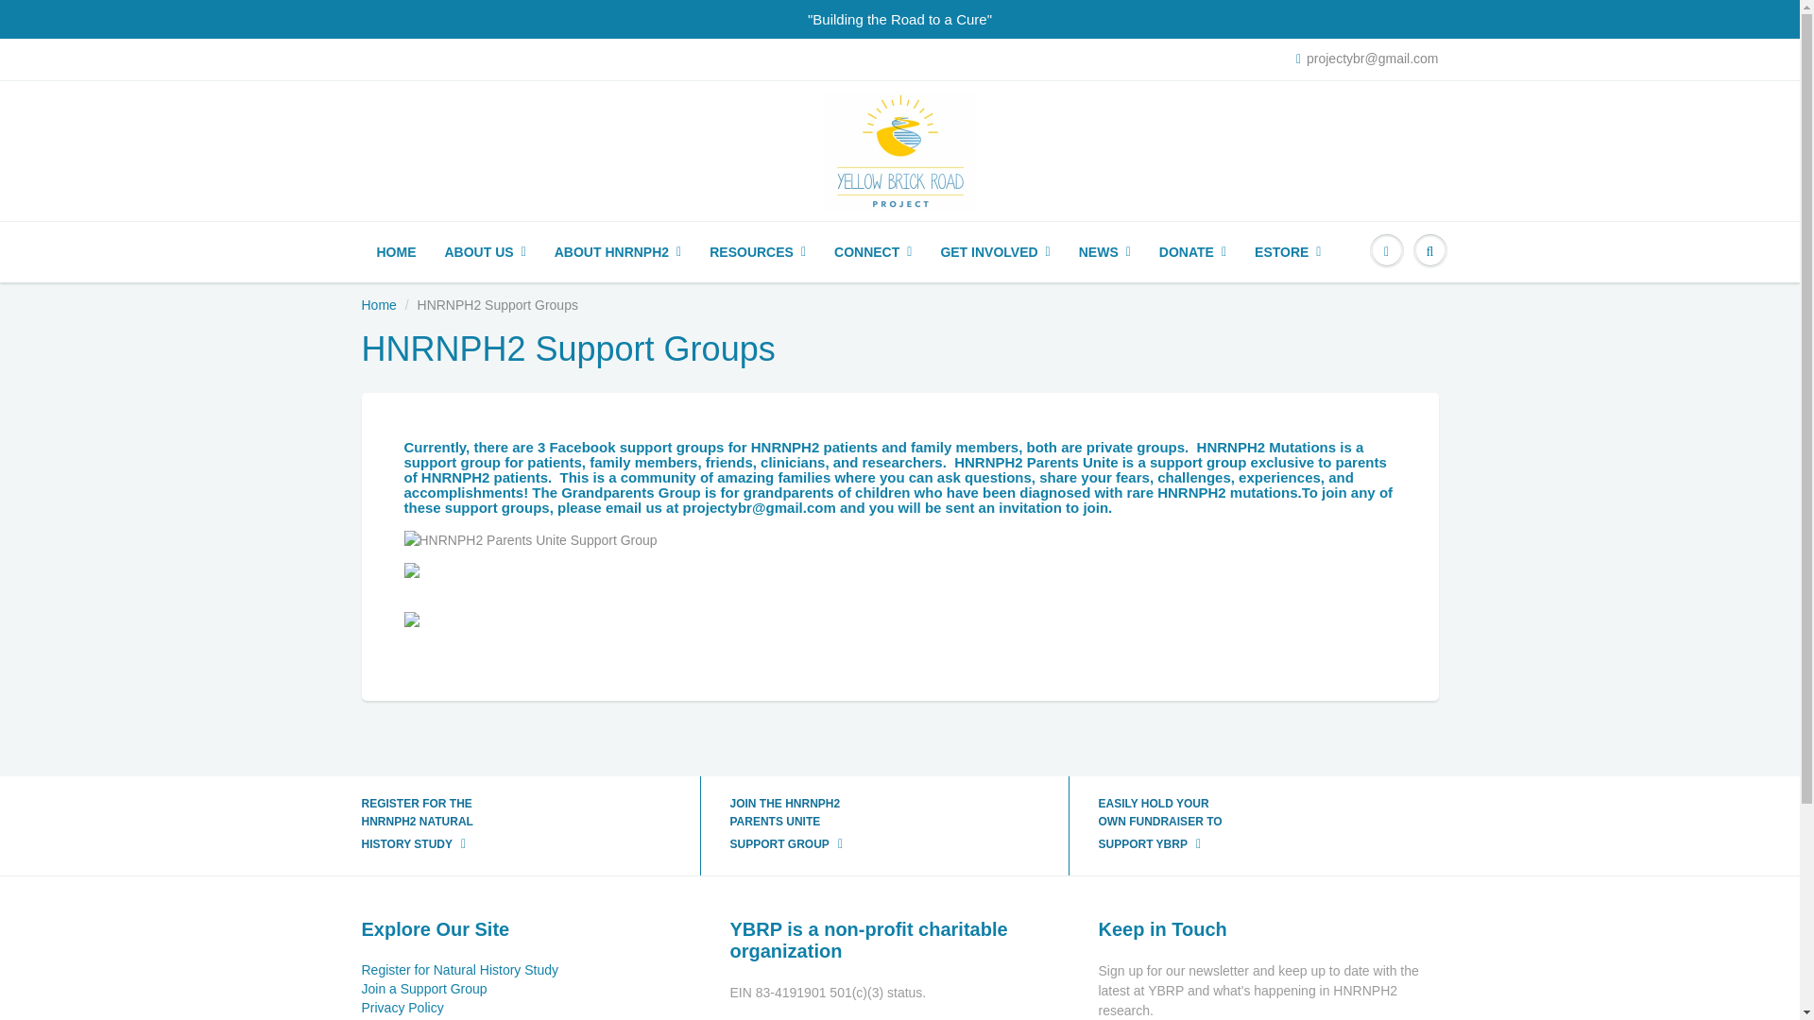 This screenshot has width=1814, height=1020. Describe the element at coordinates (1192, 252) in the screenshot. I see `DONATE` at that location.